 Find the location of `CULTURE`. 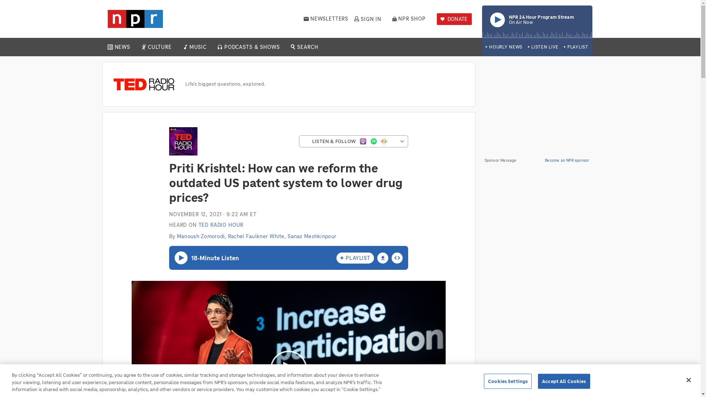

CULTURE is located at coordinates (160, 47).